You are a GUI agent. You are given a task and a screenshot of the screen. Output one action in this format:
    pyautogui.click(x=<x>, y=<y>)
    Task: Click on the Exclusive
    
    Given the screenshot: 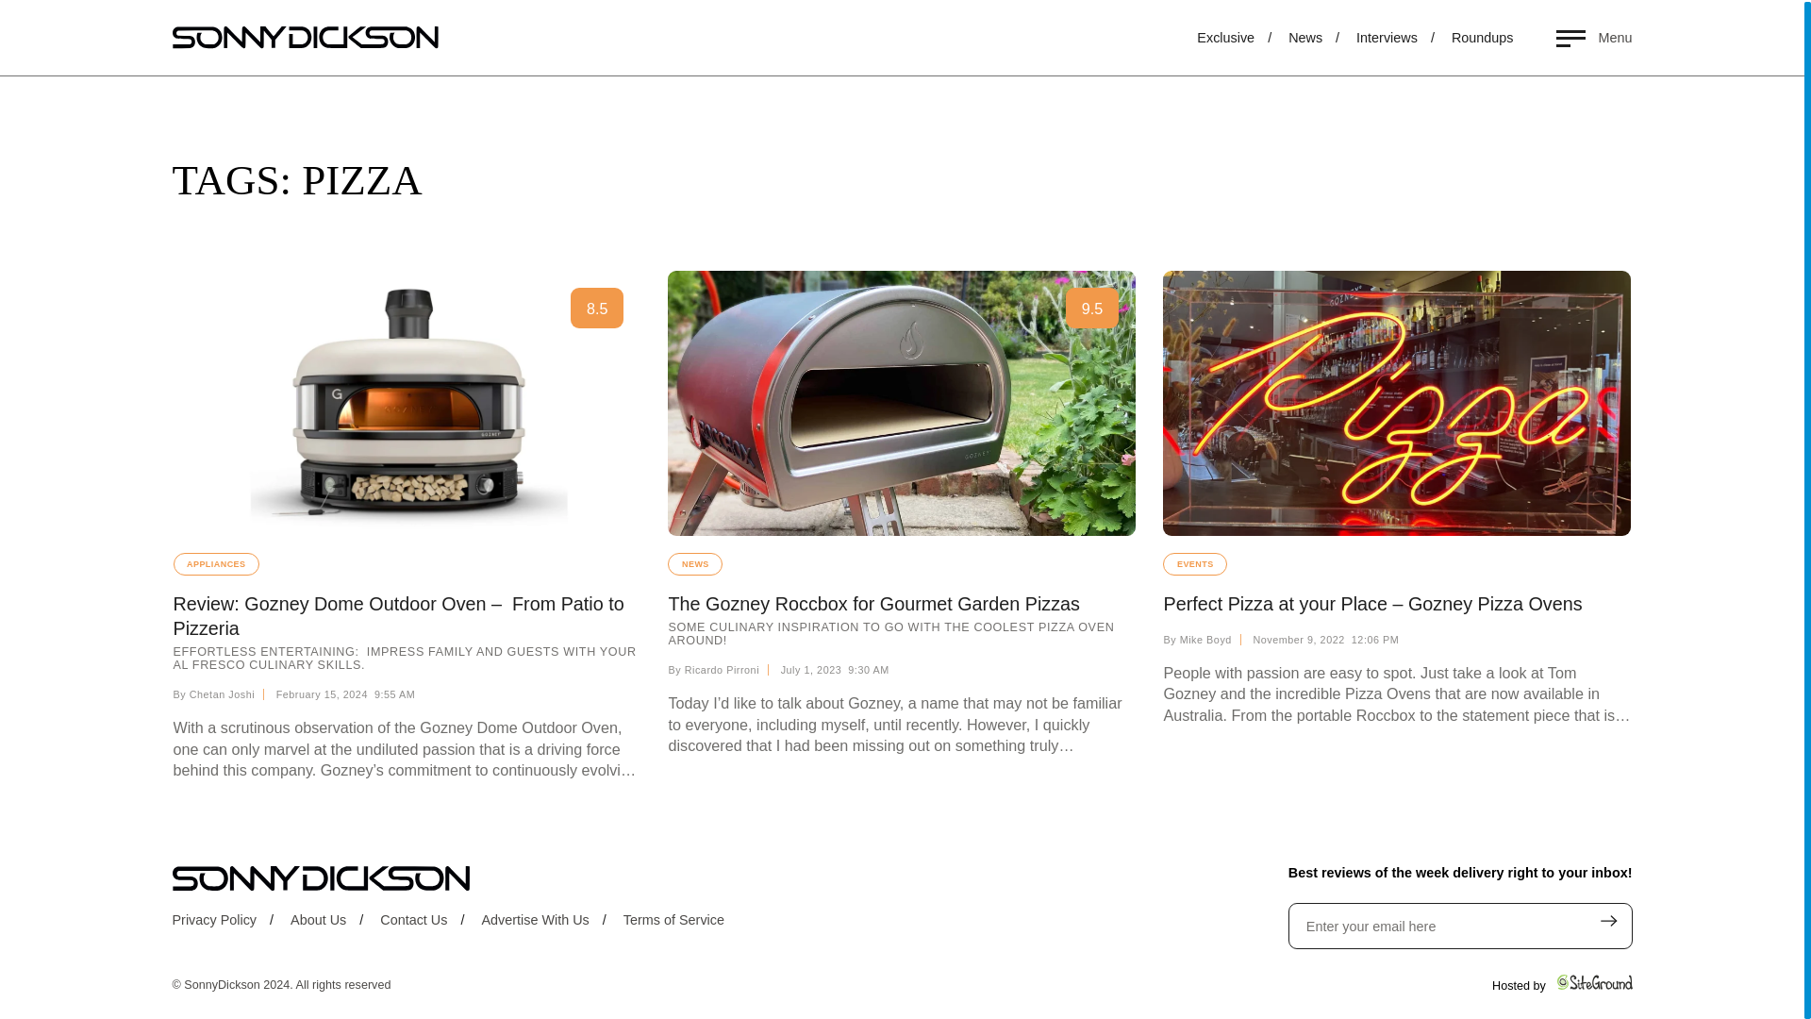 What is the action you would take?
    pyautogui.click(x=1371, y=39)
    